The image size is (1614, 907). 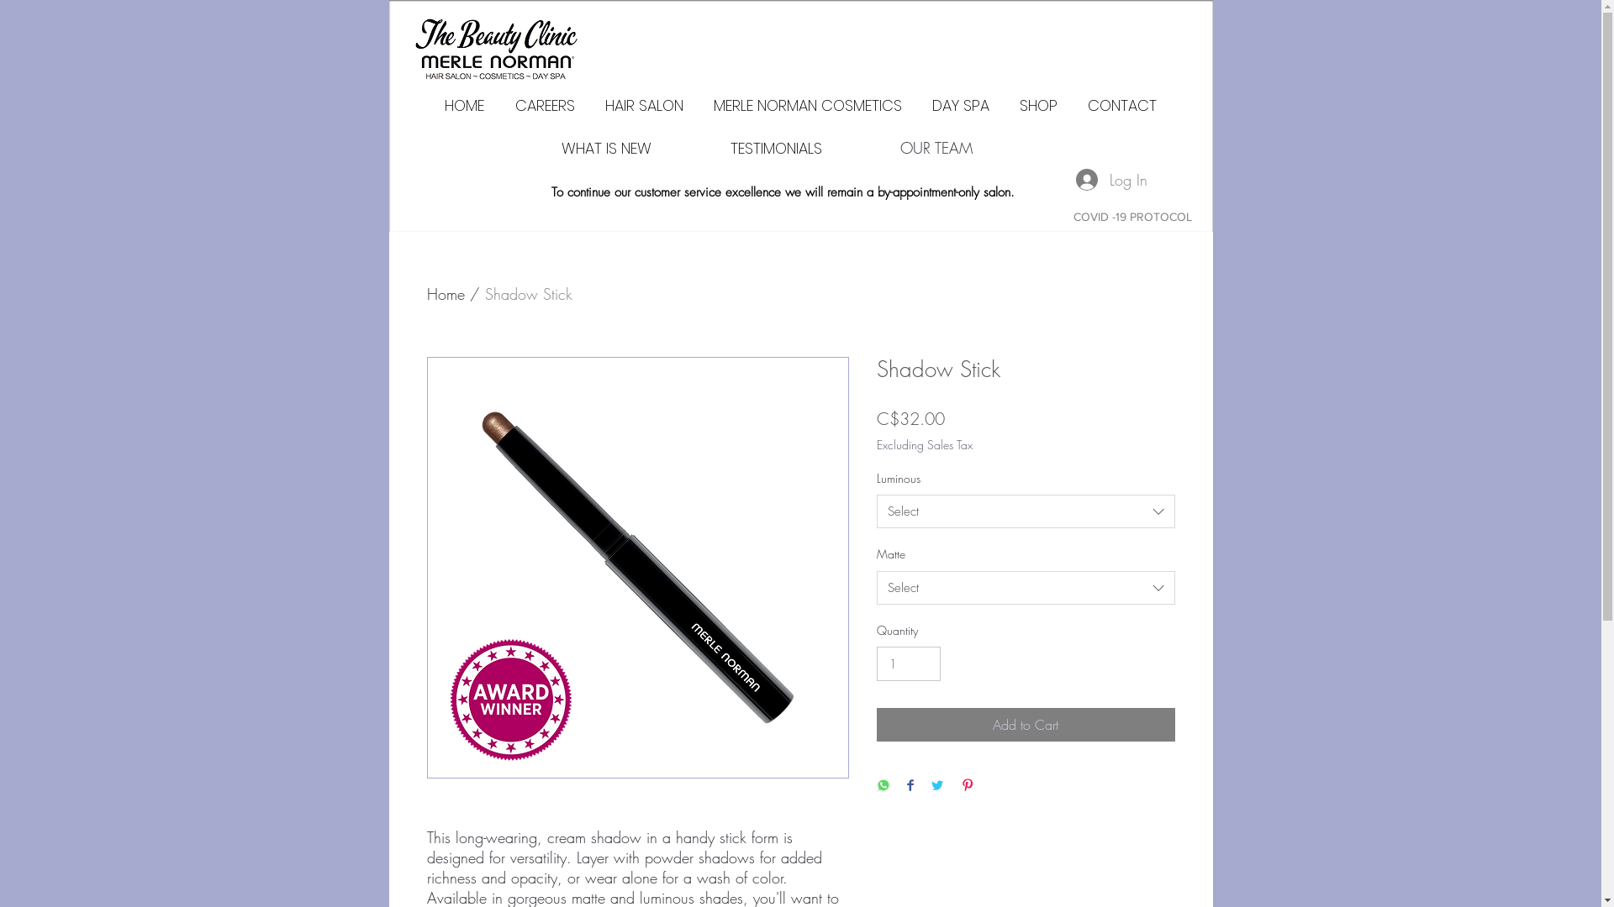 I want to click on Home, so click(x=446, y=294).